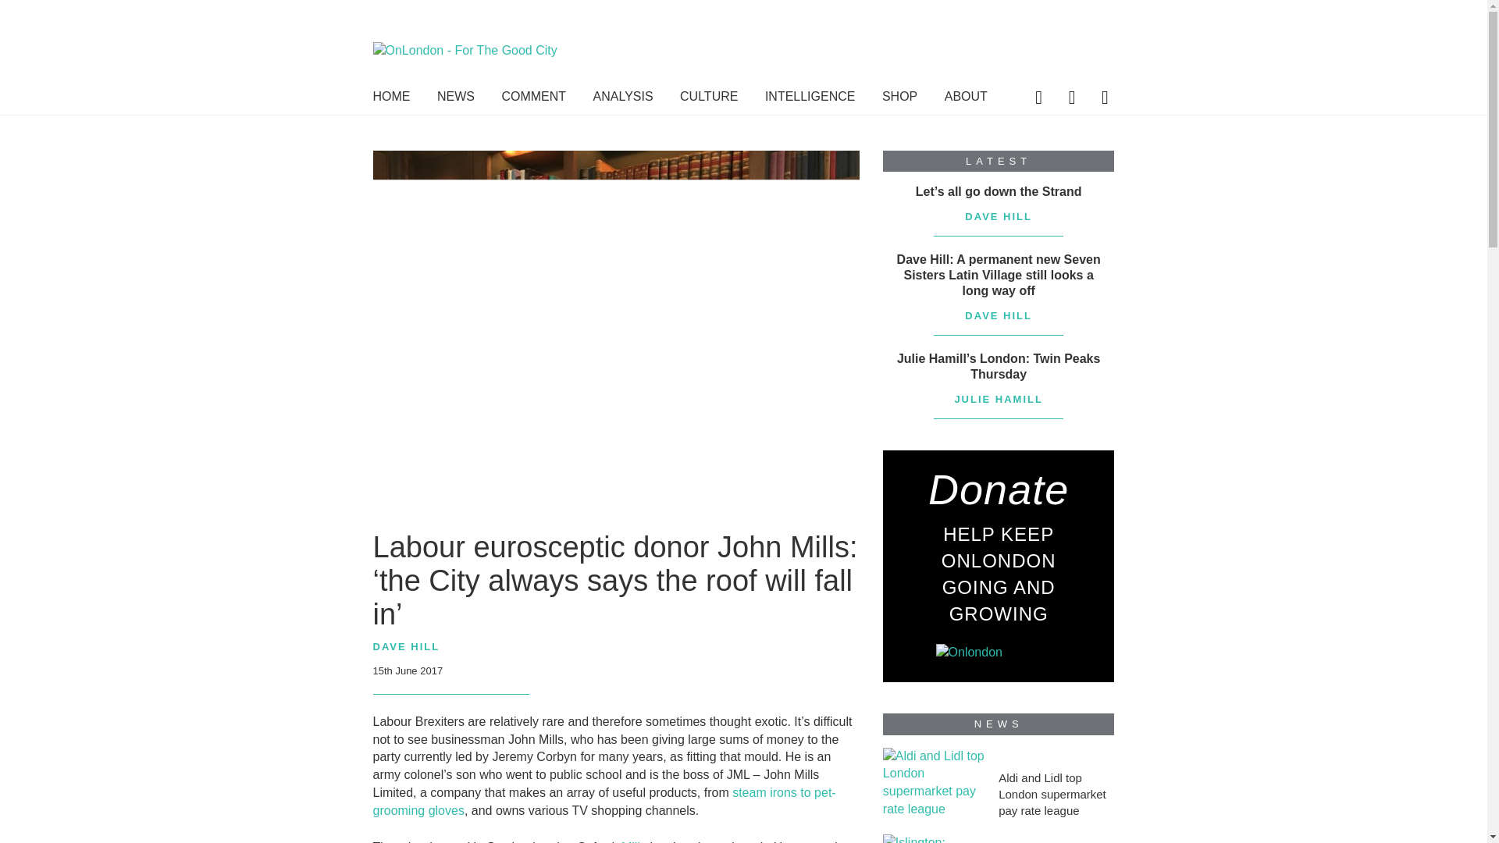 The image size is (1499, 843). Describe the element at coordinates (392, 100) in the screenshot. I see `HOME` at that location.